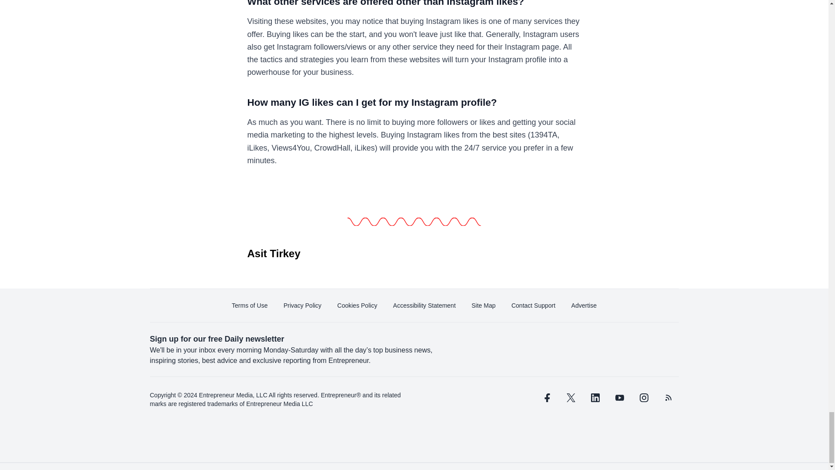 The image size is (835, 470). What do you see at coordinates (619, 398) in the screenshot?
I see `youtube` at bounding box center [619, 398].